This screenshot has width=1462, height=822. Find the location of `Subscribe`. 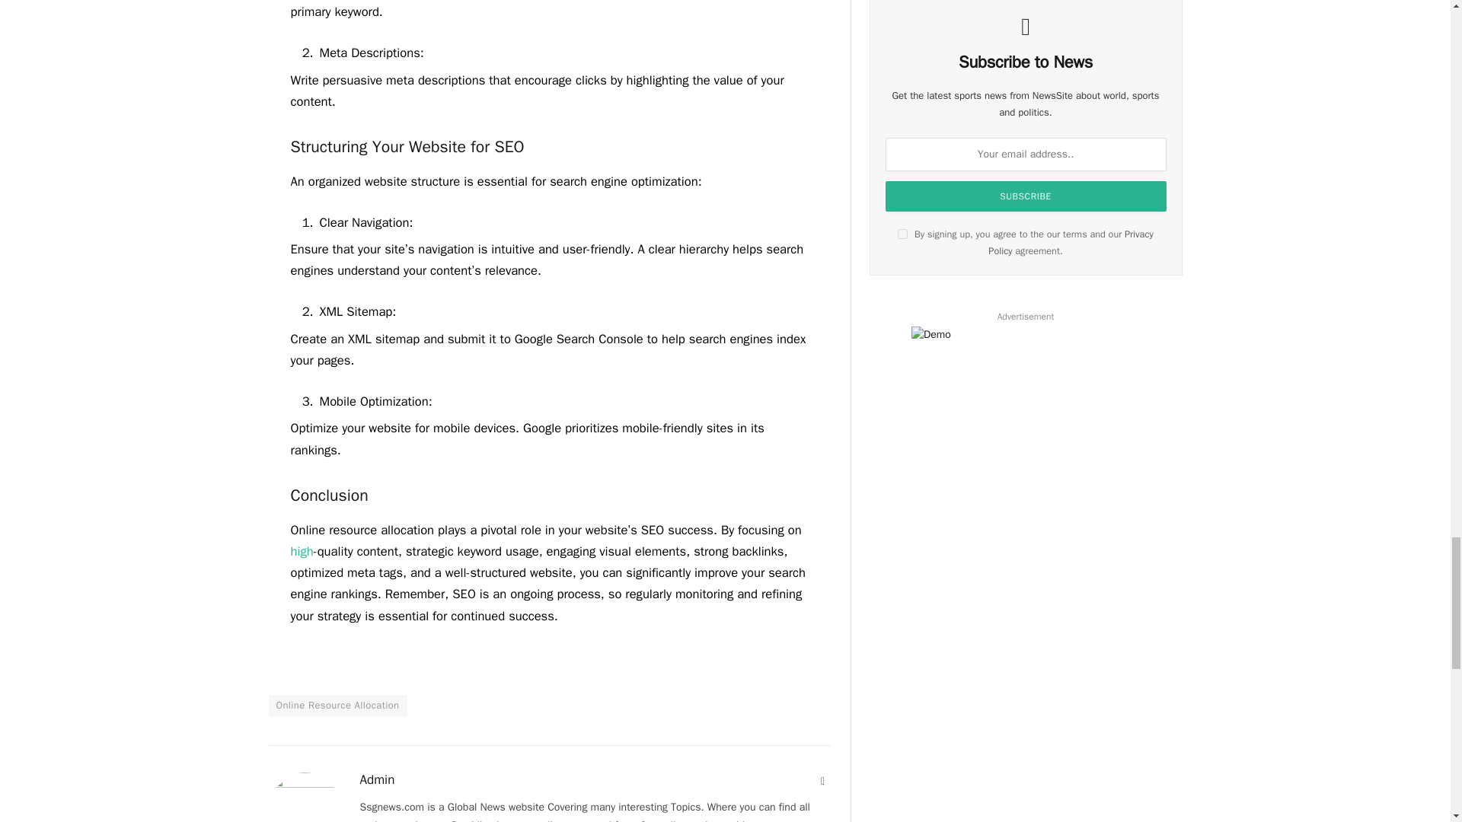

Subscribe is located at coordinates (1026, 196).